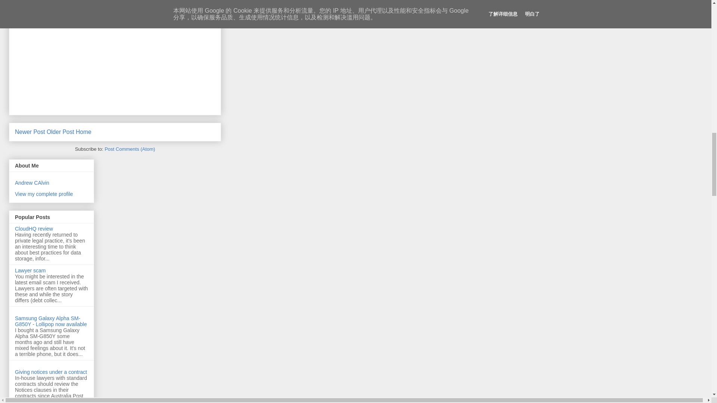 Image resolution: width=717 pixels, height=403 pixels. I want to click on Samsung Galaxy Alpha SM-G850Y - Lollipop now available, so click(51, 321).